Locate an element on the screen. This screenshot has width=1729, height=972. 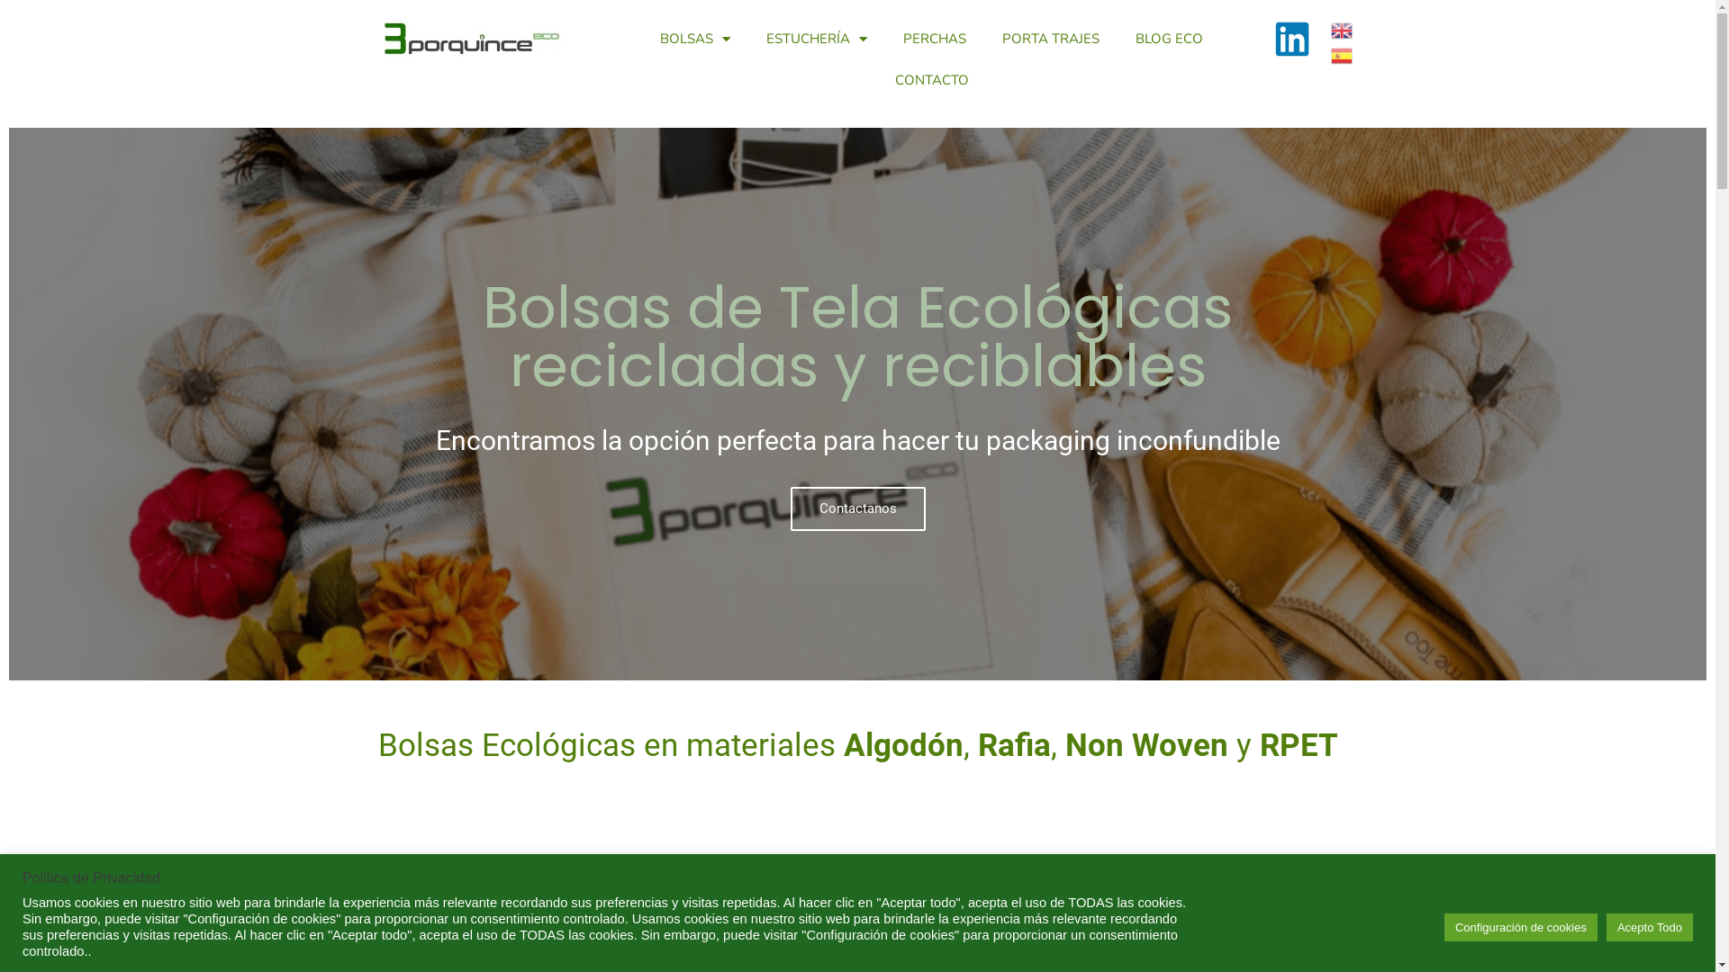
BLOG ECO is located at coordinates (1169, 39).